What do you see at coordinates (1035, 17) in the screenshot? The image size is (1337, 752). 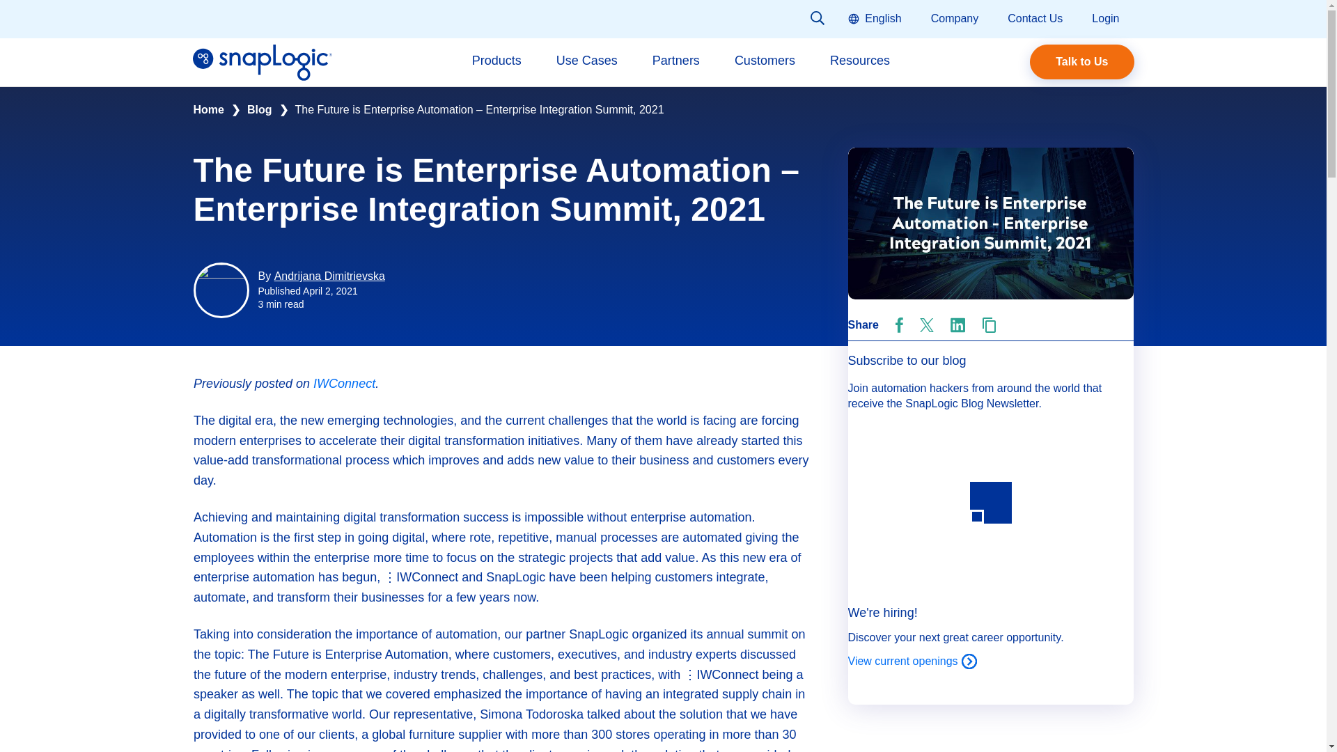 I see `Contact Us` at bounding box center [1035, 17].